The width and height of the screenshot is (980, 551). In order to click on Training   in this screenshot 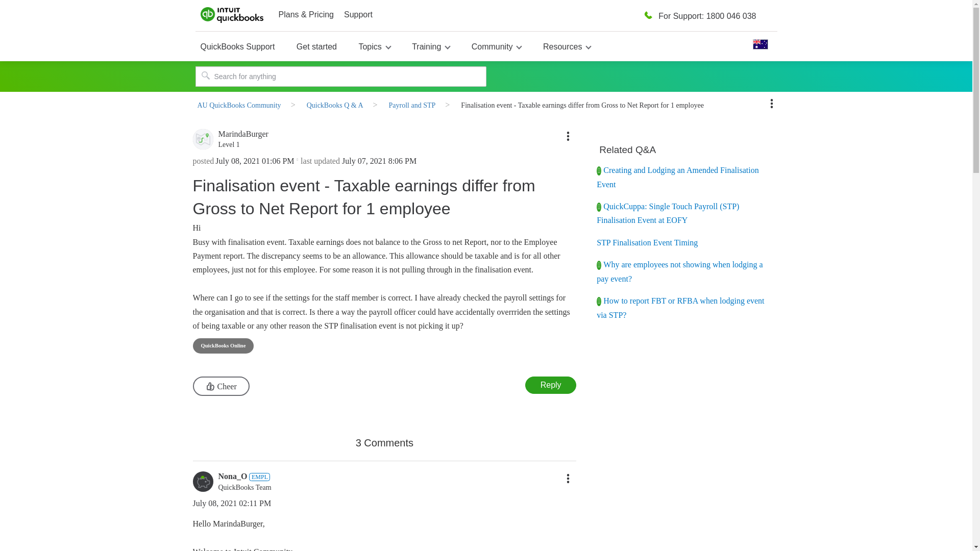, I will do `click(431, 46)`.